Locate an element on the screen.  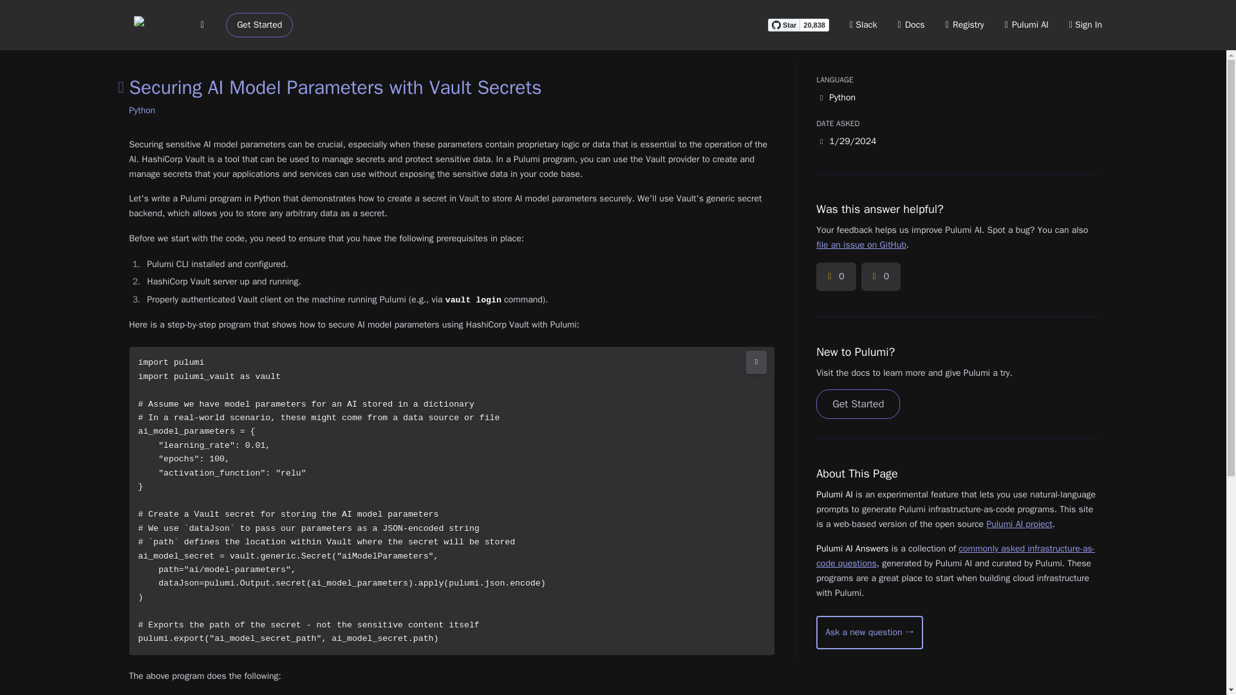
Get Started is located at coordinates (857, 404).